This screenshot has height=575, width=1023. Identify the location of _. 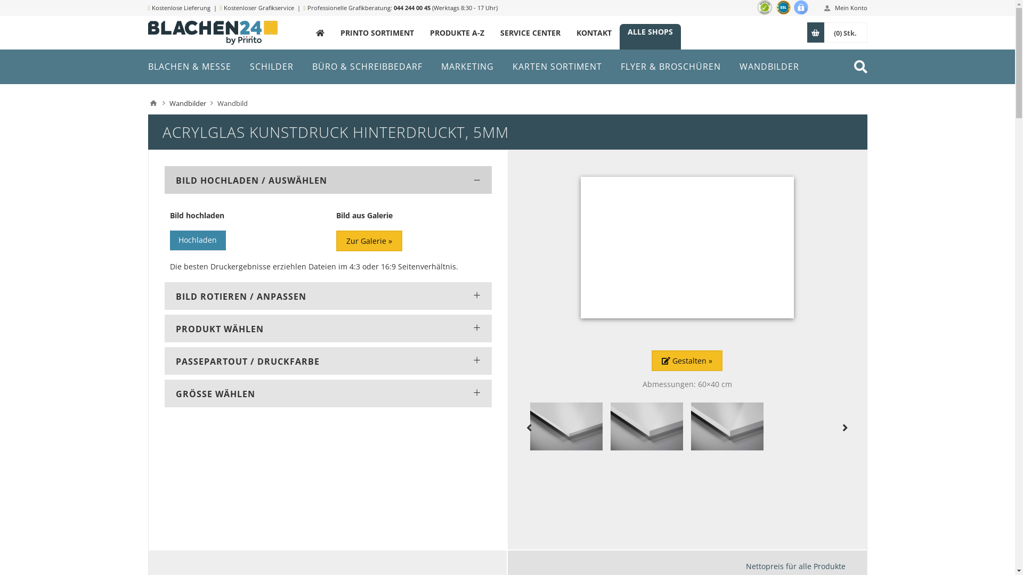
(320, 33).